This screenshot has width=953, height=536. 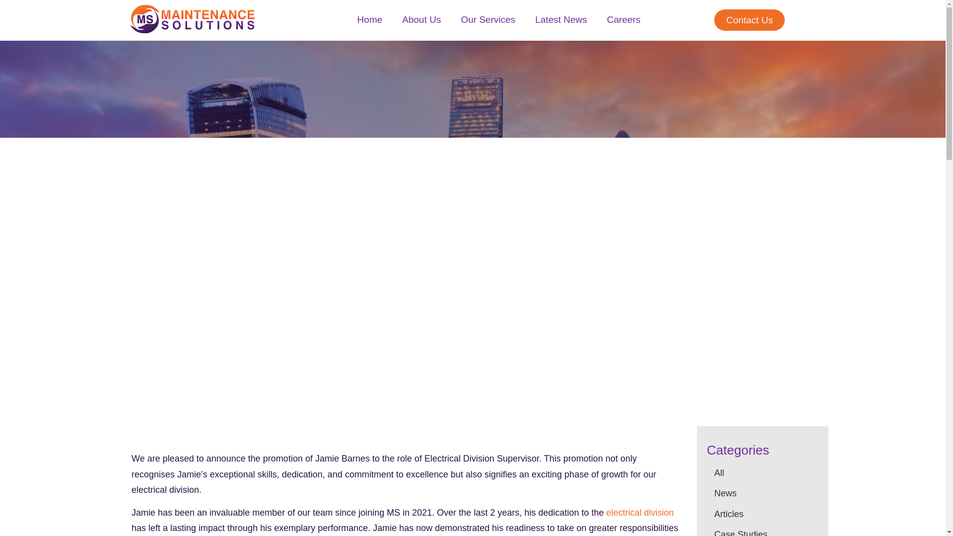 What do you see at coordinates (421, 20) in the screenshot?
I see `About Us` at bounding box center [421, 20].